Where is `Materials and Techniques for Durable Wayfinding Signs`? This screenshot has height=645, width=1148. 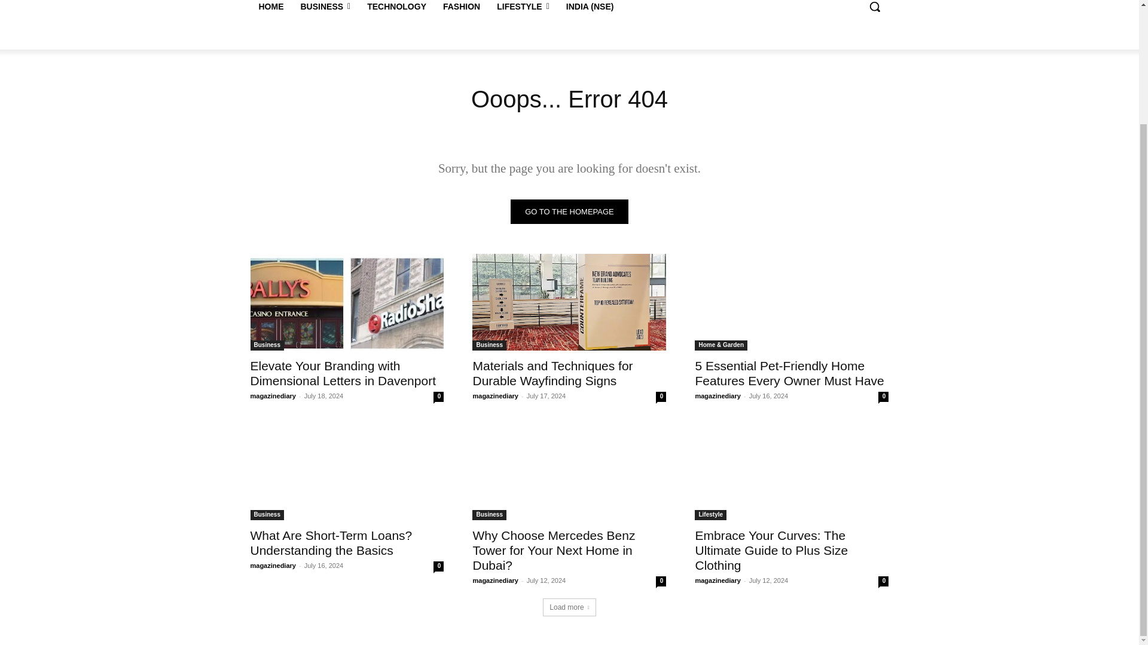 Materials and Techniques for Durable Wayfinding Signs is located at coordinates (569, 302).